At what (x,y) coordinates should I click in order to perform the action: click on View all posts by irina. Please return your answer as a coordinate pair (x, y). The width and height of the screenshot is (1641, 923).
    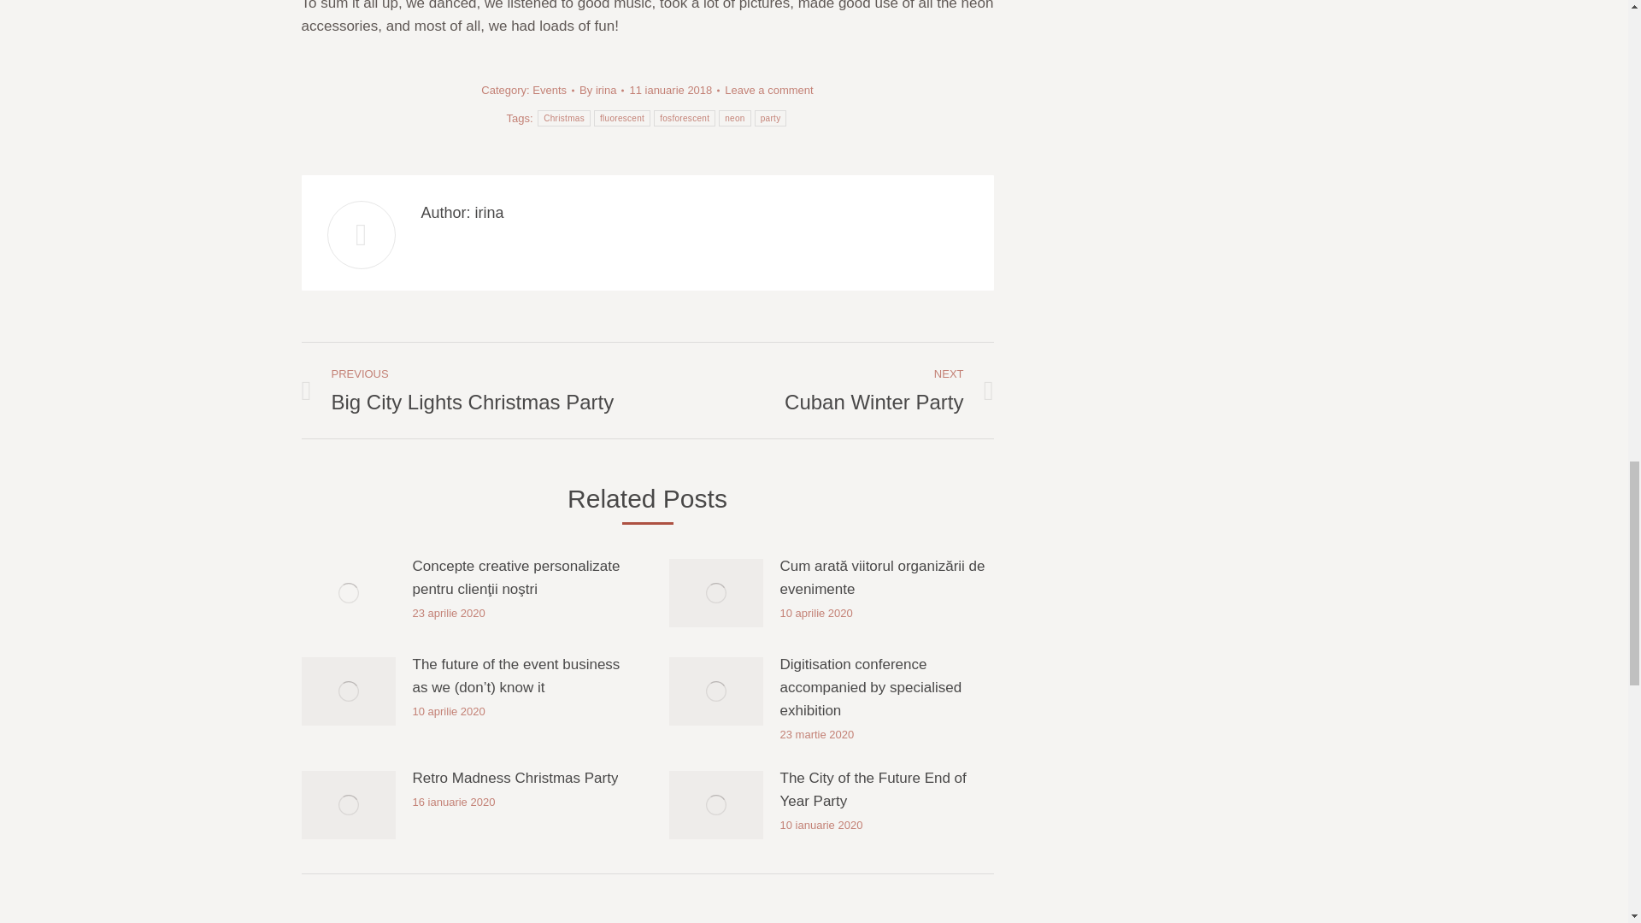
    Looking at the image, I should click on (601, 89).